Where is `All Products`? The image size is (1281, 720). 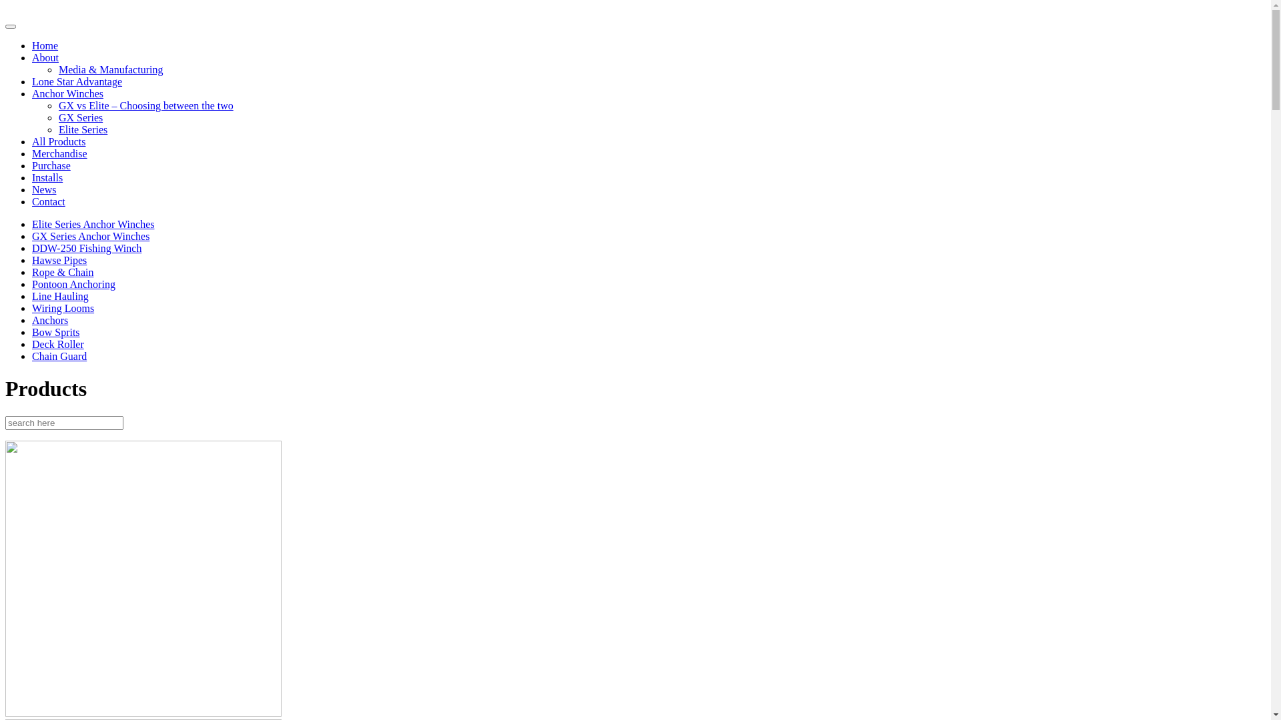 All Products is located at coordinates (59, 141).